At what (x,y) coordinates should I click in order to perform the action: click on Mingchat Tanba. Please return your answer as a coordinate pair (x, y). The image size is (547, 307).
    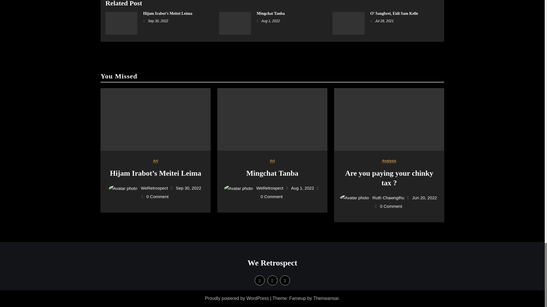
    Looking at the image, I should click on (270, 13).